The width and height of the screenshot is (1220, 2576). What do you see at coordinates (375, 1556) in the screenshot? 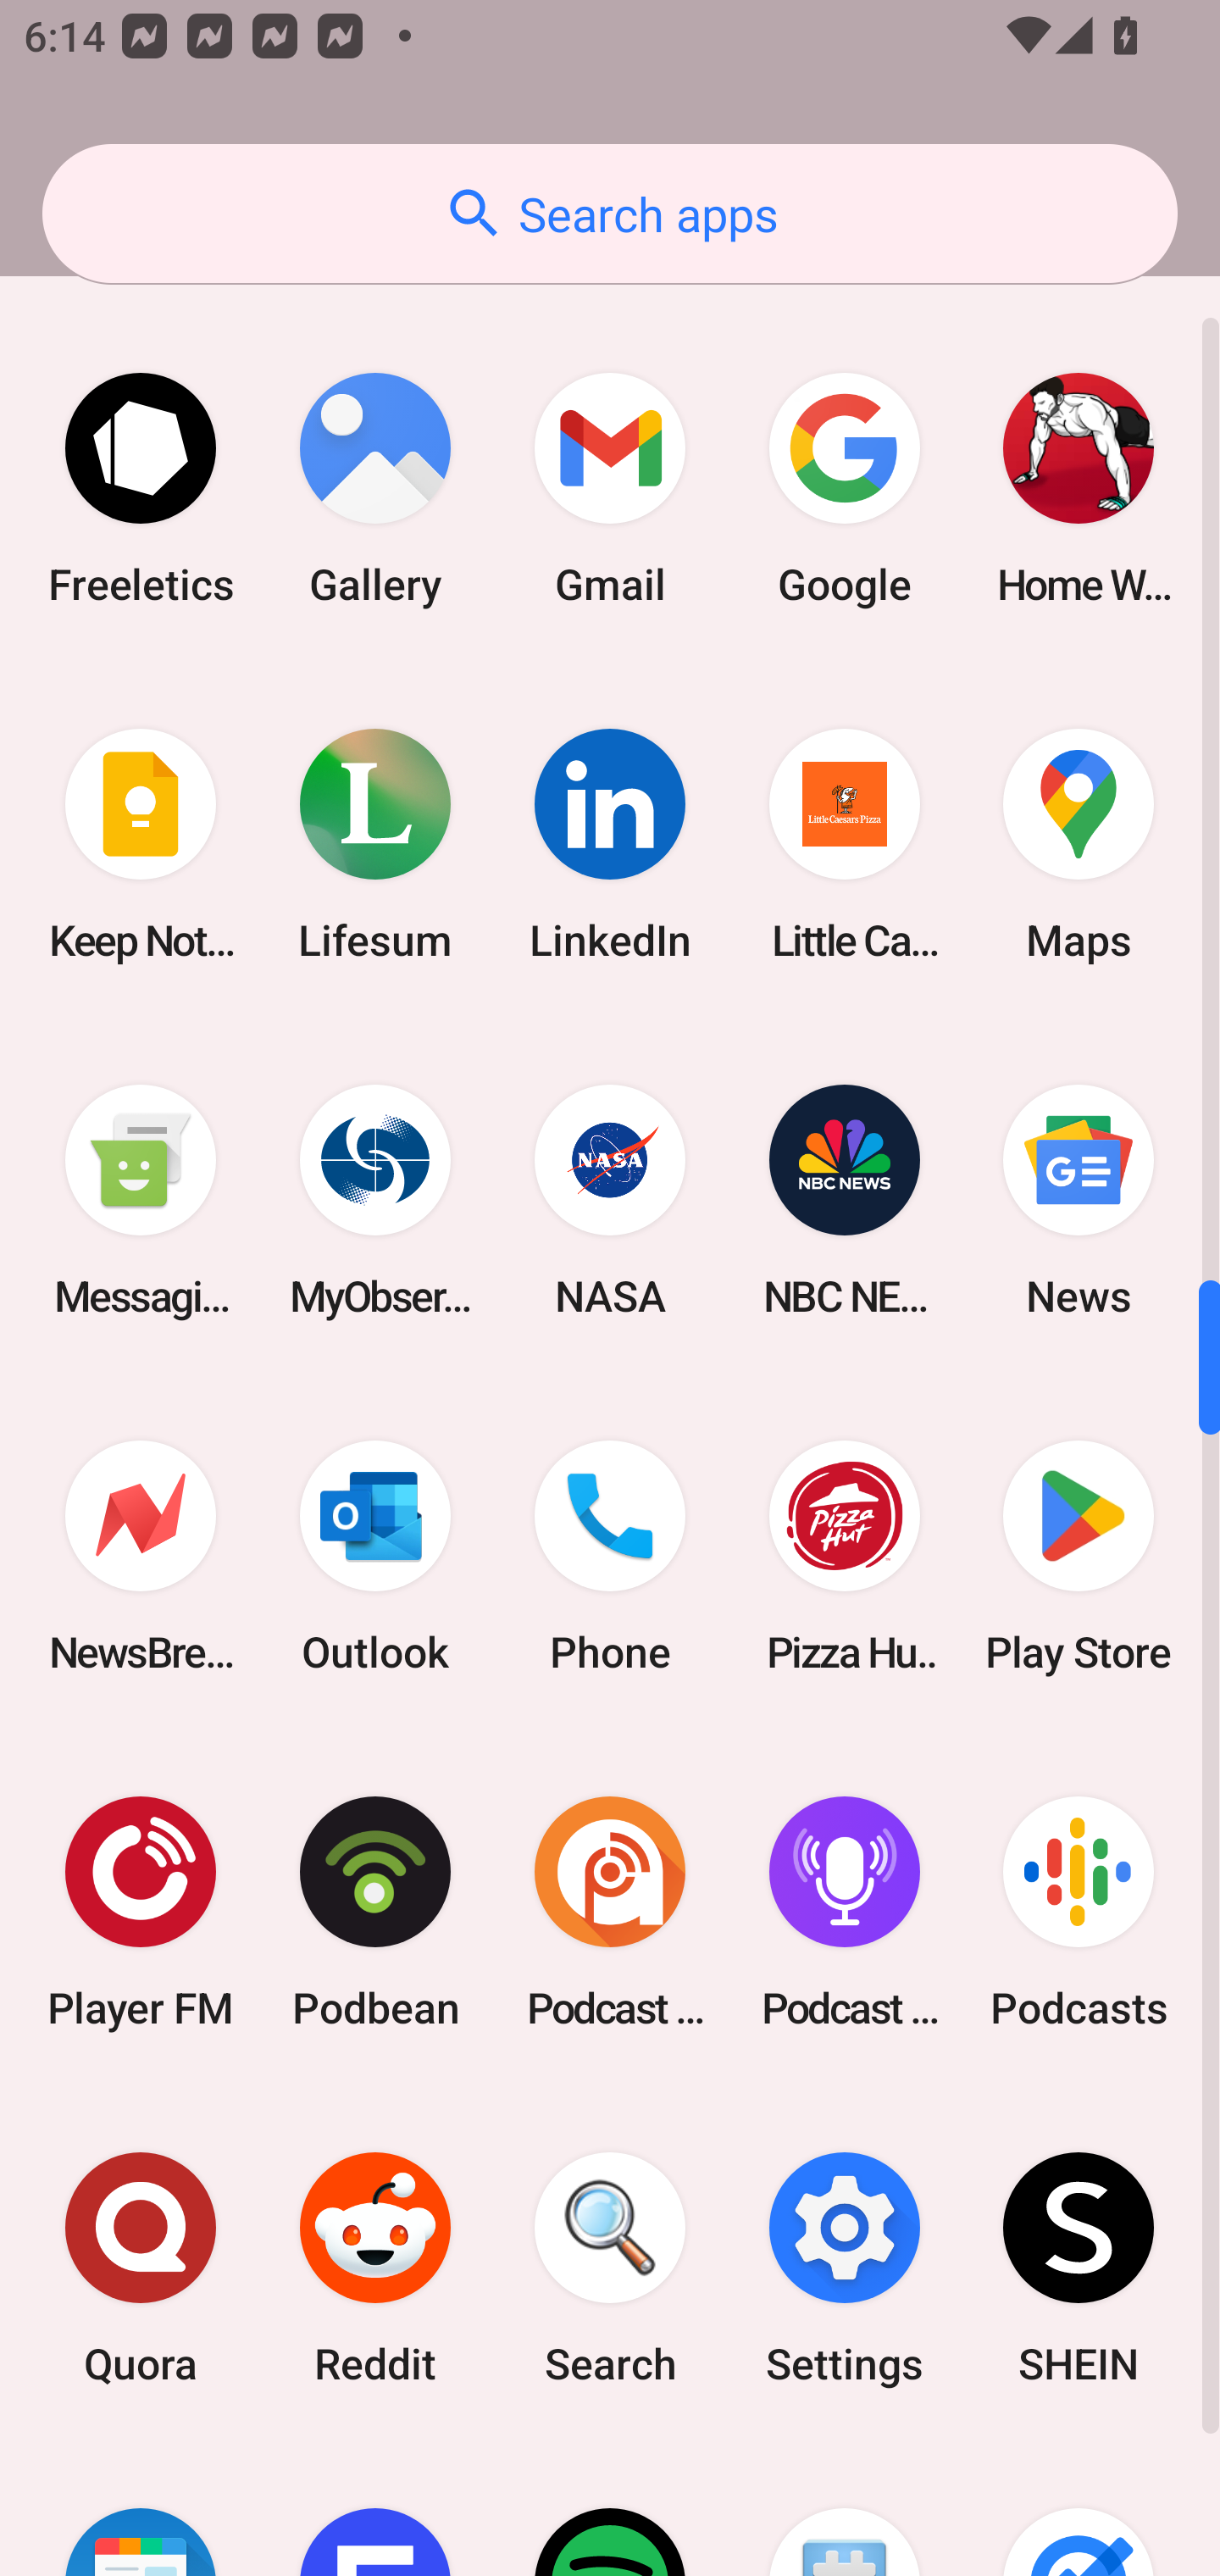
I see `Outlook` at bounding box center [375, 1556].